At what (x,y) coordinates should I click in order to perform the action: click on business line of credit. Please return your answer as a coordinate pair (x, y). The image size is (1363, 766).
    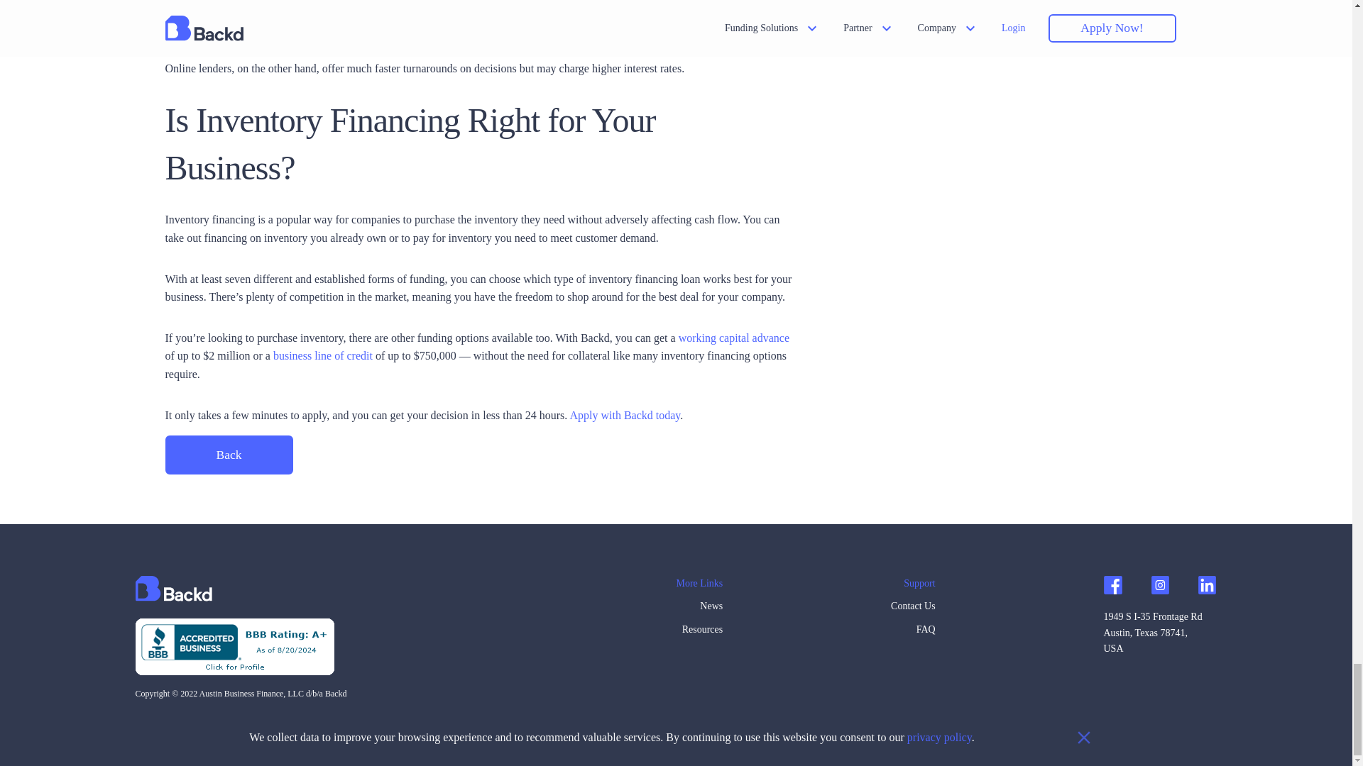
    Looking at the image, I should click on (322, 355).